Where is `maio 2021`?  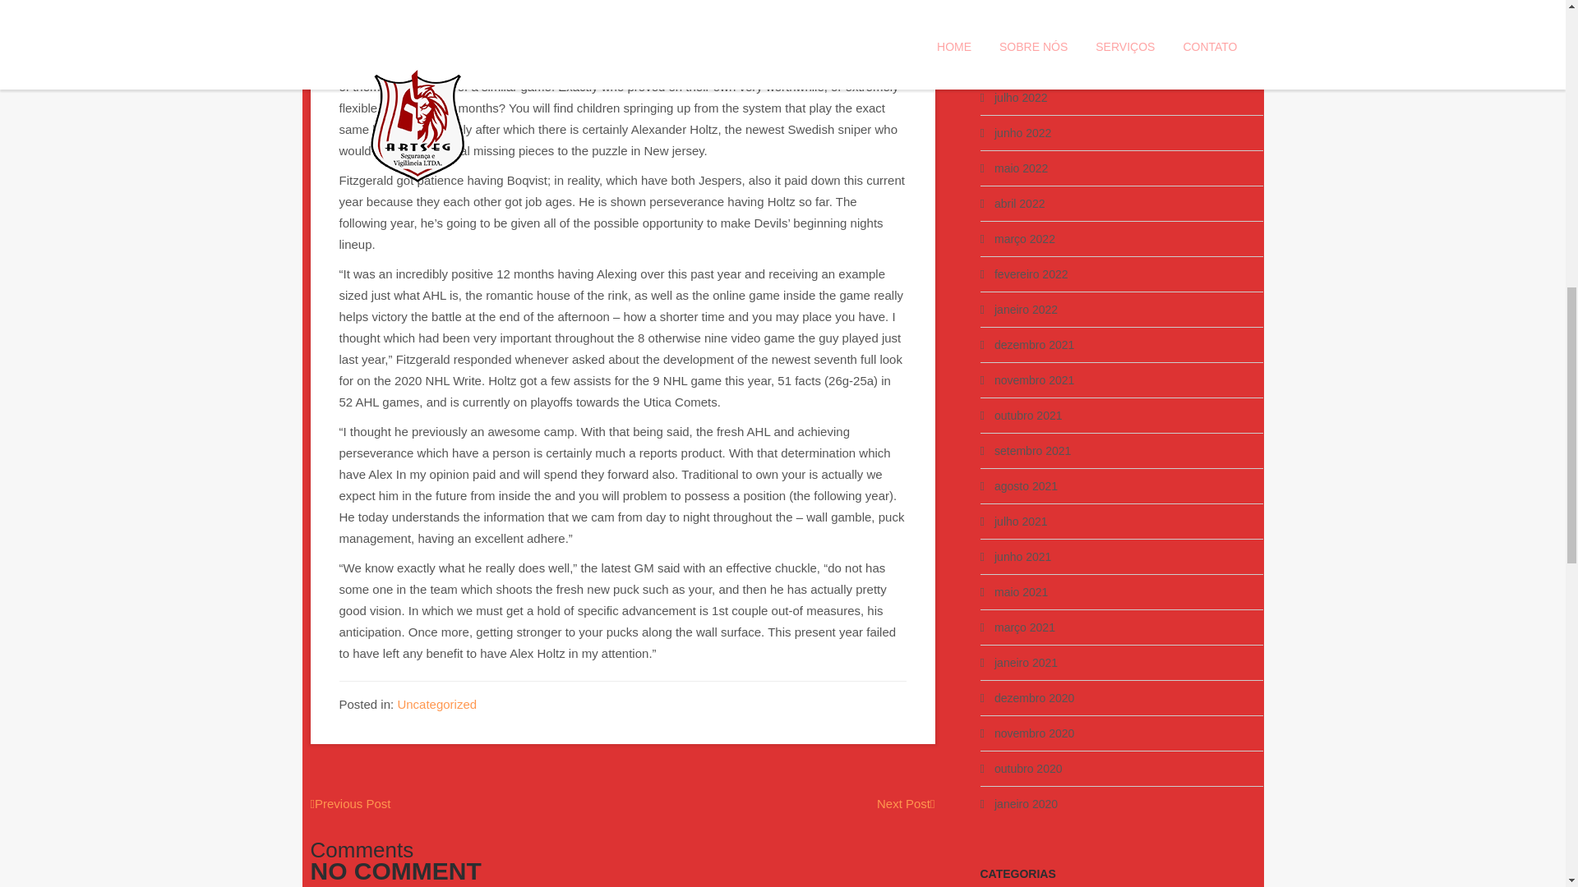
maio 2021 is located at coordinates (1021, 591).